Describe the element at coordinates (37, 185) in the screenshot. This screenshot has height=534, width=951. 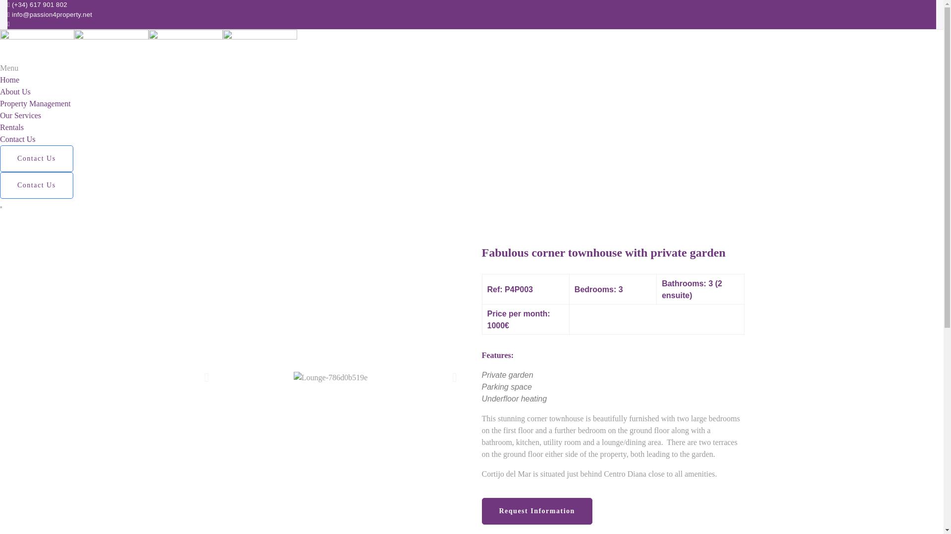
I see `Contact Us` at that location.